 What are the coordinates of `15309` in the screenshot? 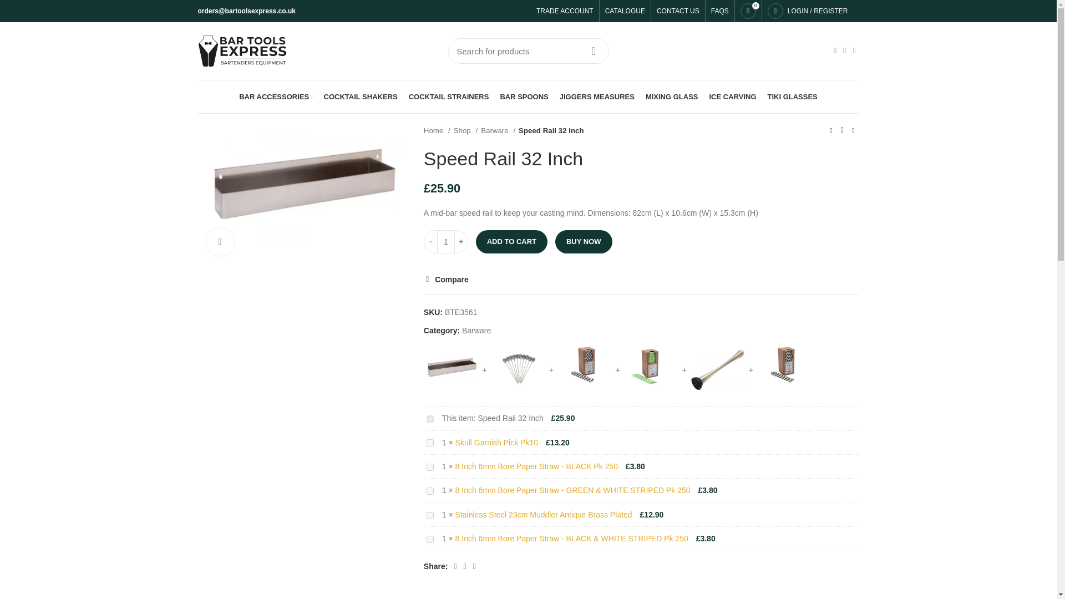 It's located at (430, 539).